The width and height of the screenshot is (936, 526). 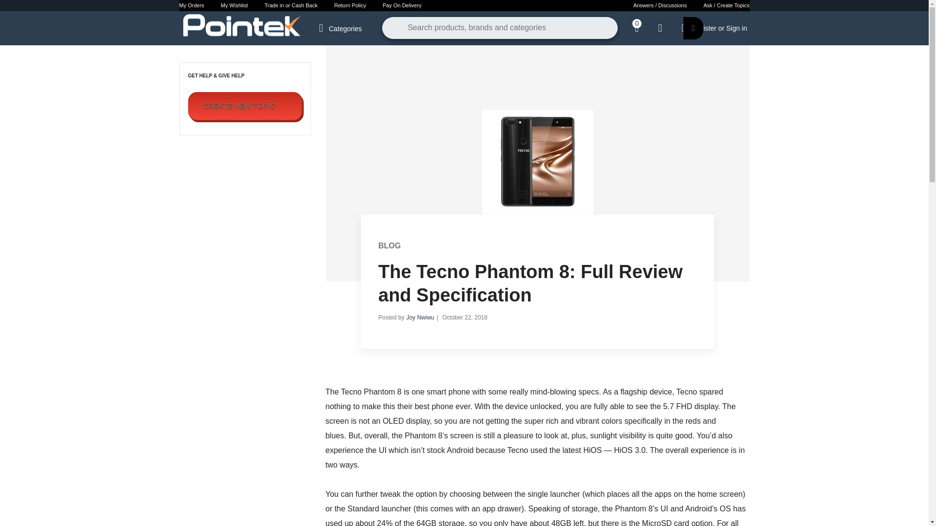 What do you see at coordinates (291, 5) in the screenshot?
I see `Trade in or Cash Back` at bounding box center [291, 5].